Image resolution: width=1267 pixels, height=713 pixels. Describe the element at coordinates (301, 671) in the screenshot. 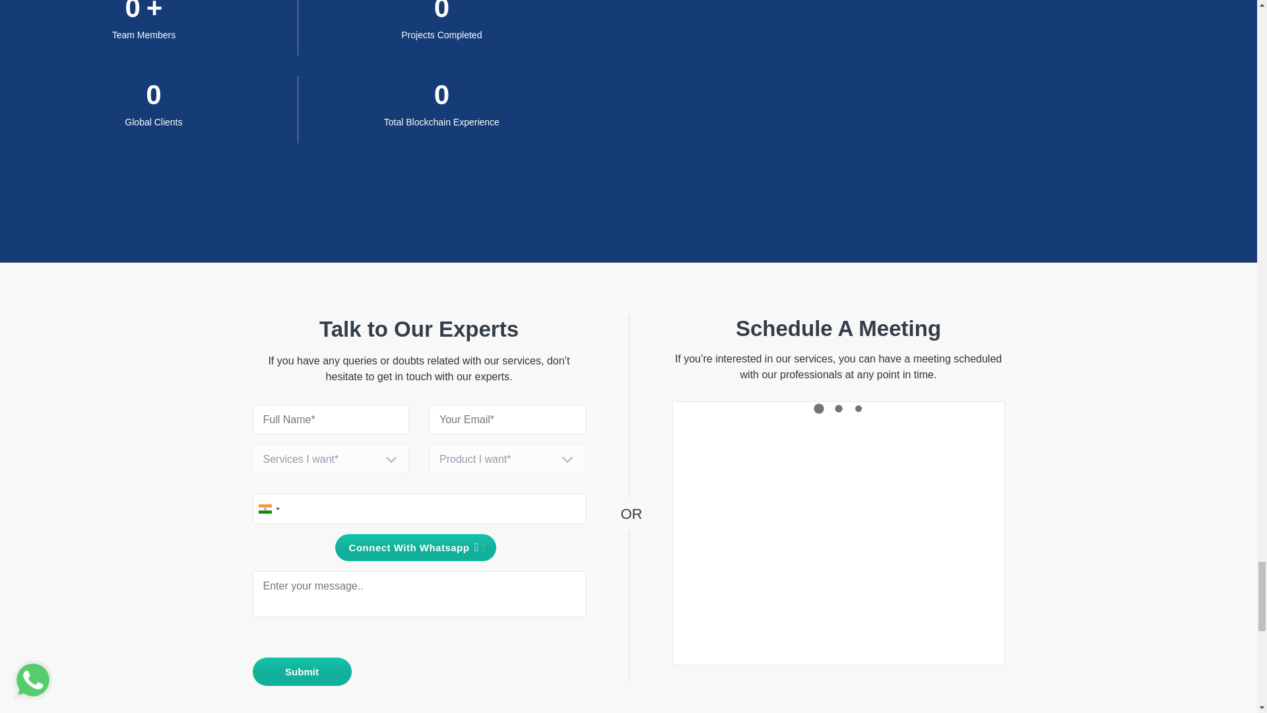

I see `Submit` at that location.